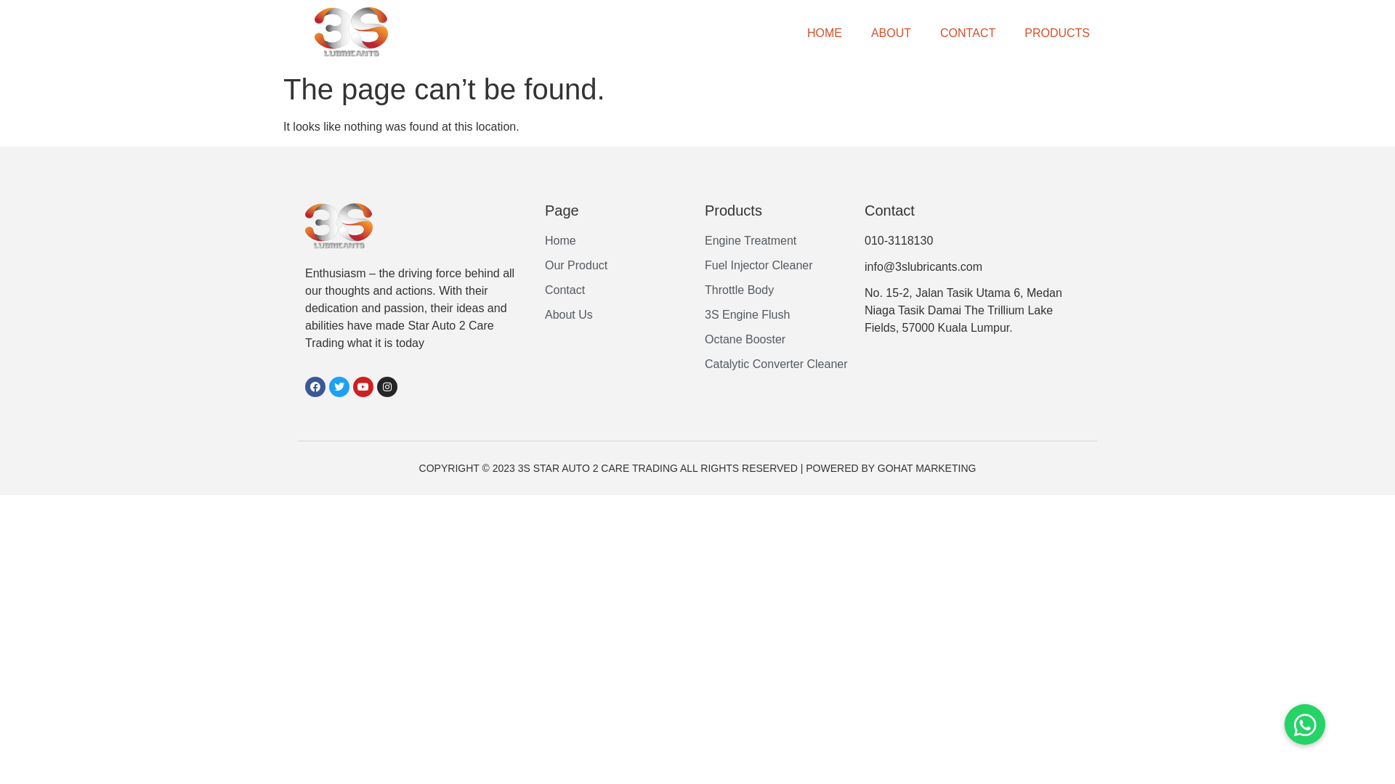 The image size is (1395, 784). I want to click on Catalytic Converter Cleaner, so click(777, 364).